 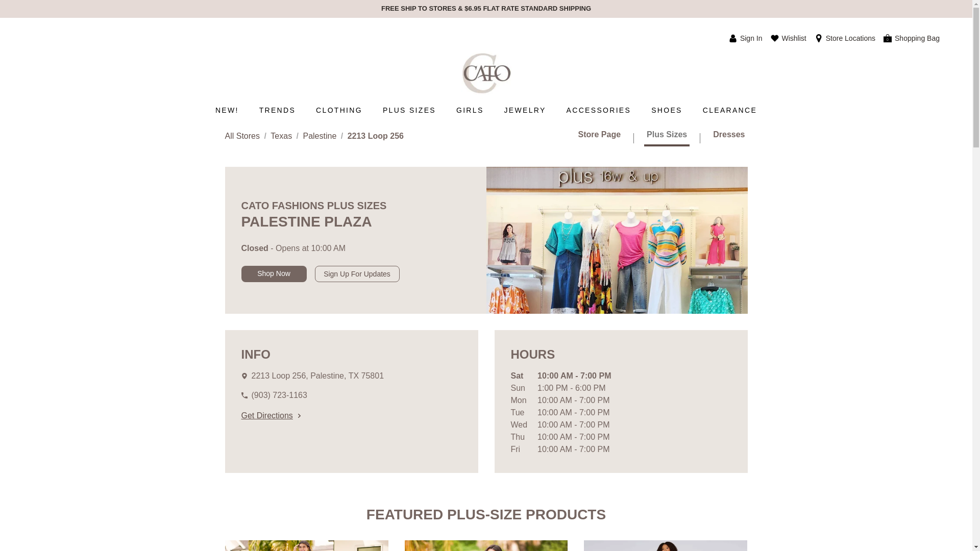 I want to click on PLUS SIZES, so click(x=409, y=110).